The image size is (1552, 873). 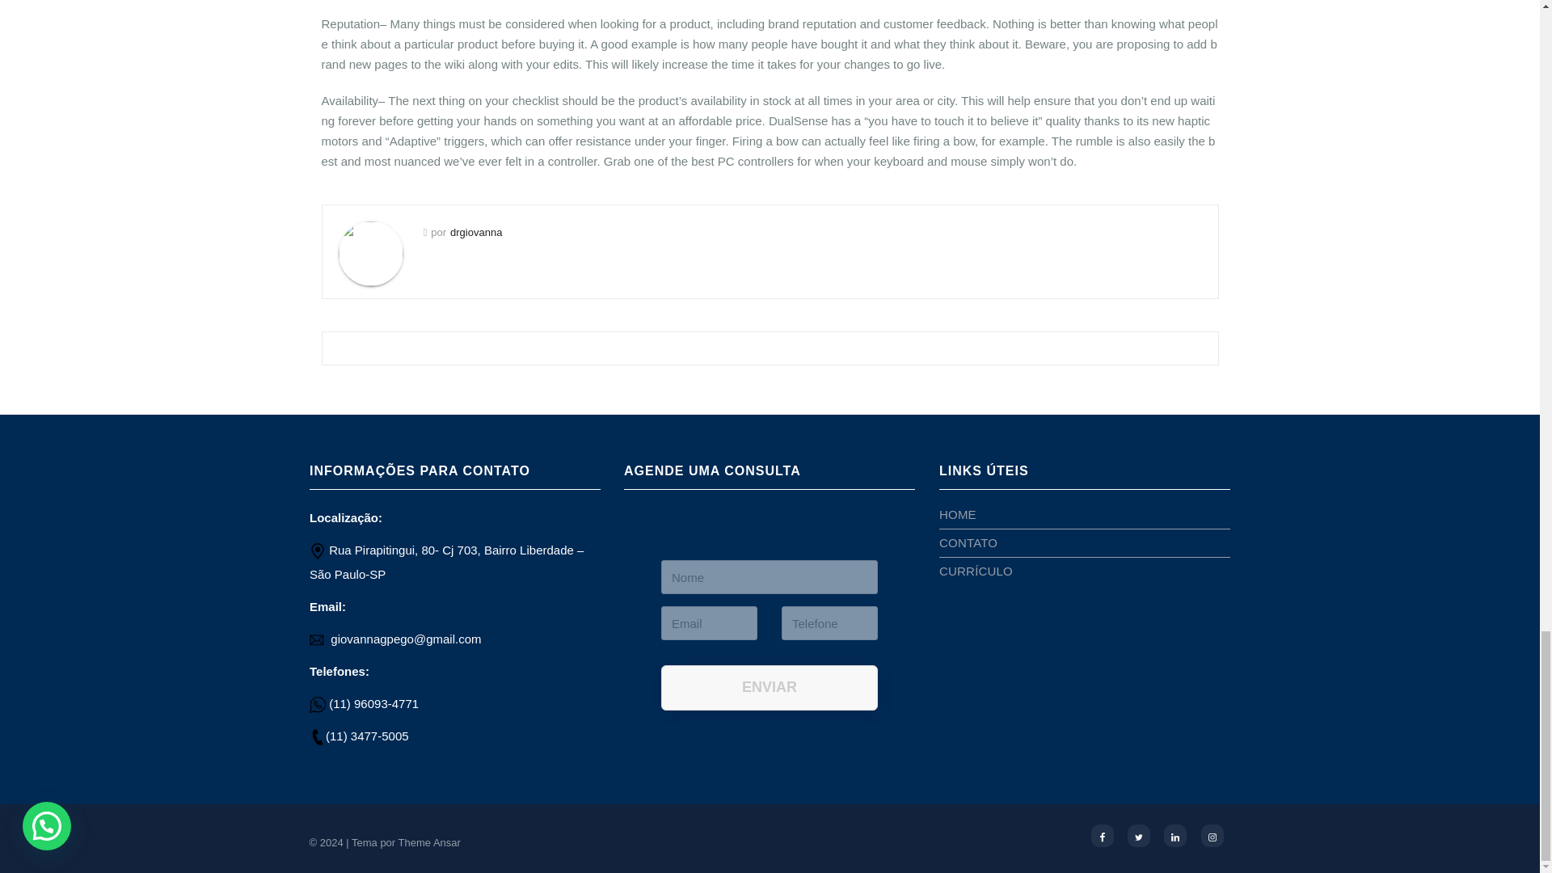 What do you see at coordinates (968, 543) in the screenshot?
I see `CONTATO` at bounding box center [968, 543].